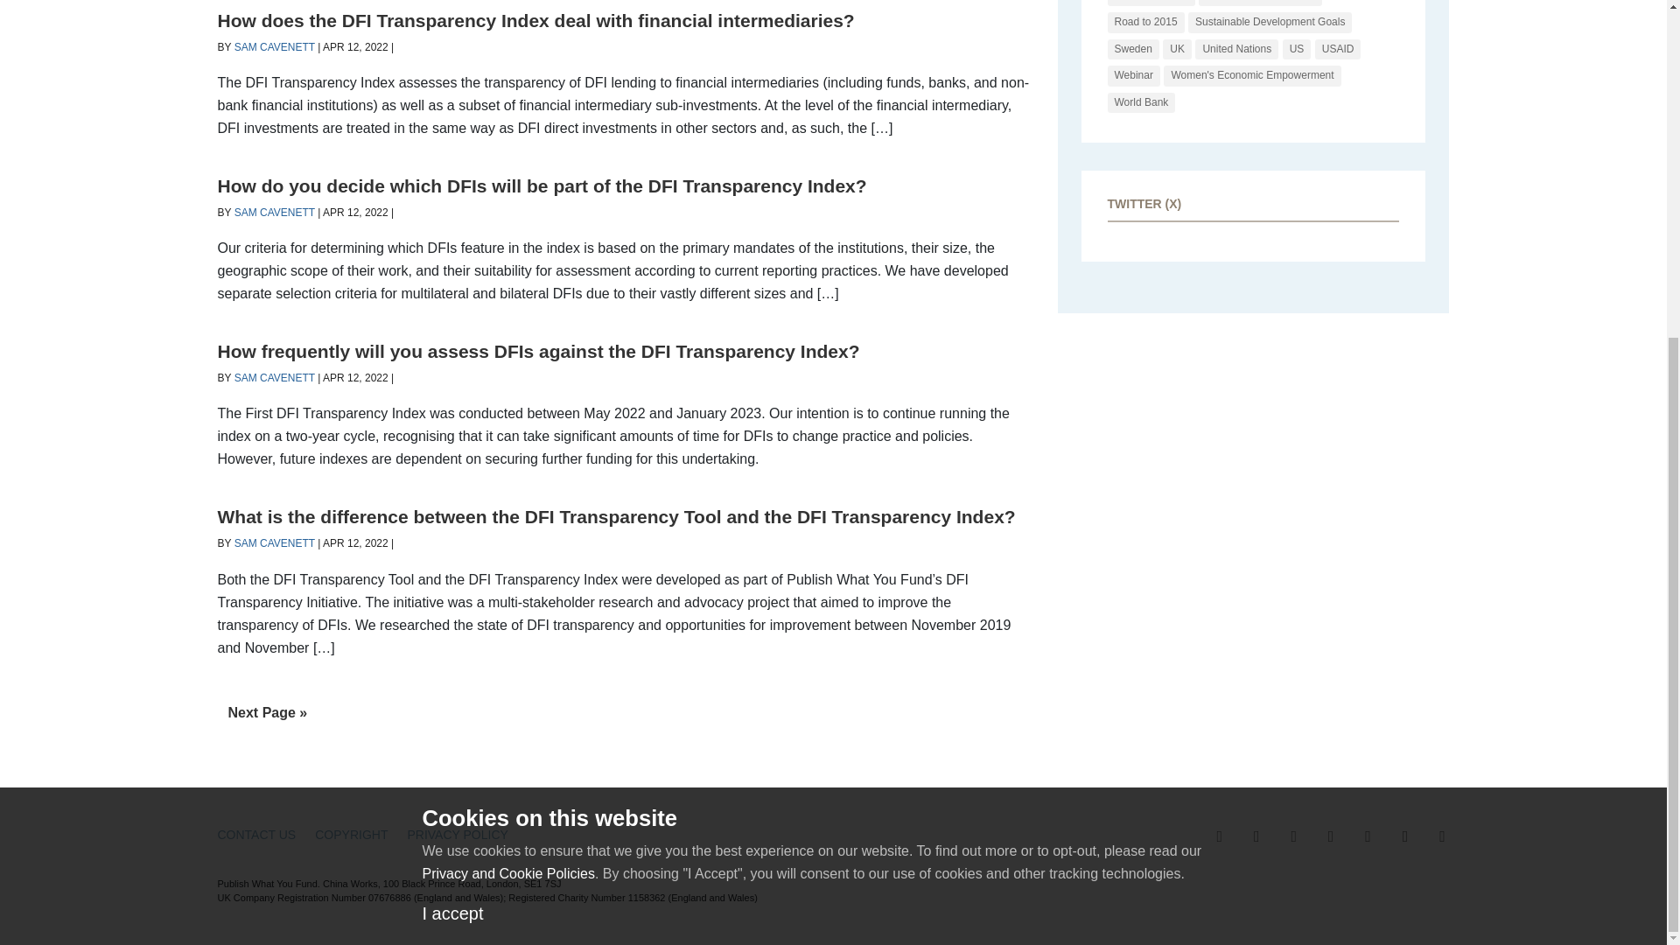  What do you see at coordinates (275, 47) in the screenshot?
I see `Posts by Sam Cavenett` at bounding box center [275, 47].